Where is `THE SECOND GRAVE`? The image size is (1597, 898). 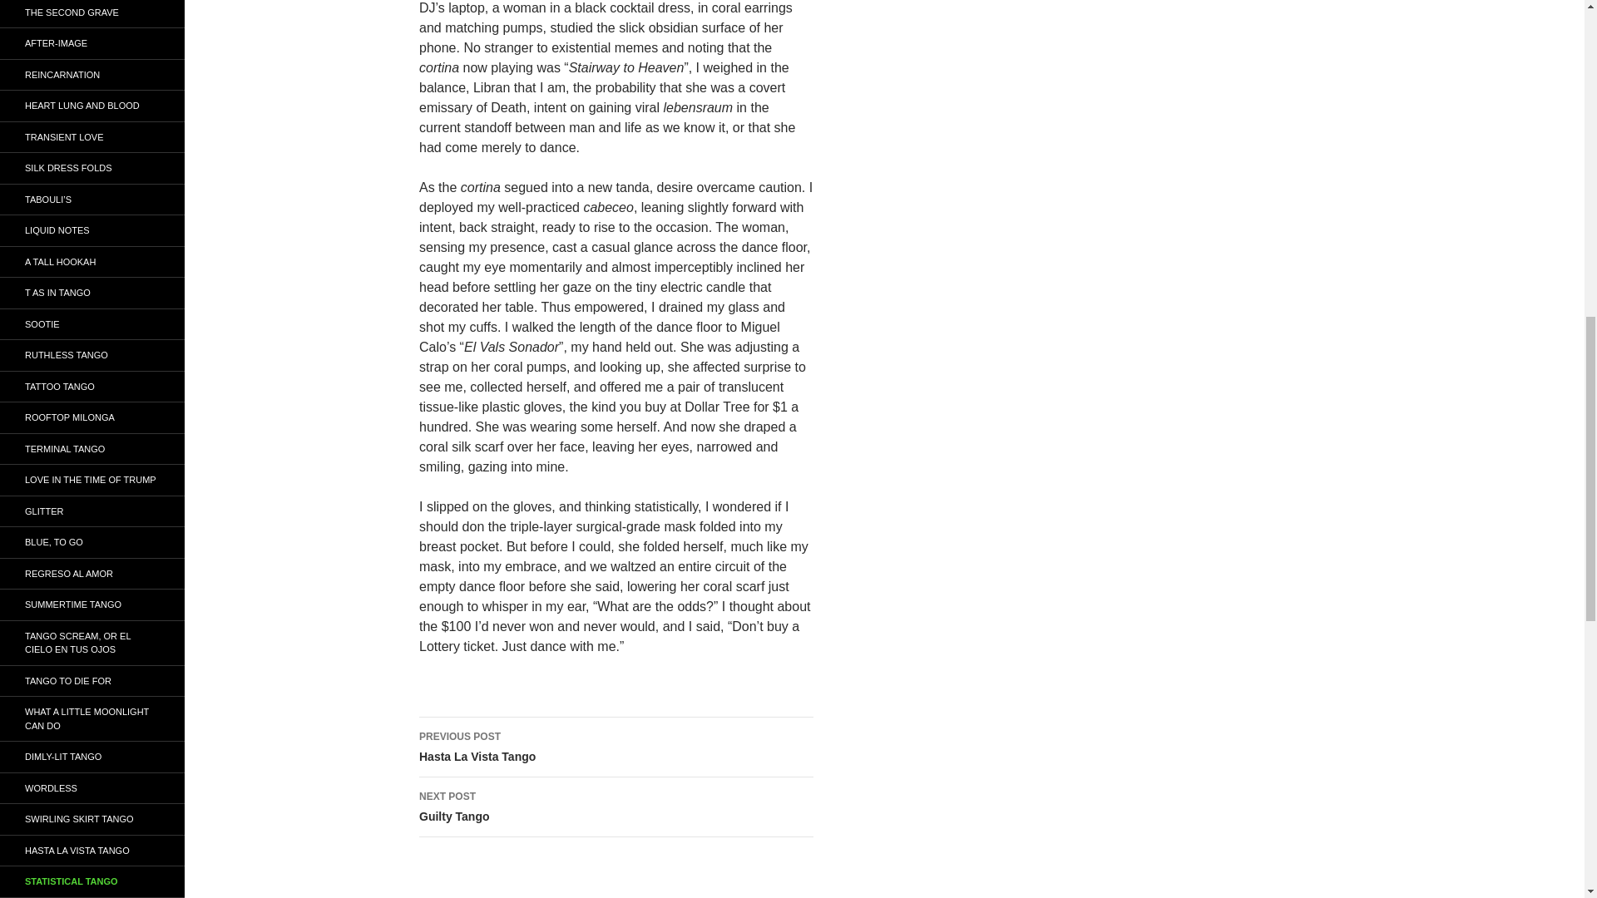
THE SECOND GRAVE is located at coordinates (92, 168).